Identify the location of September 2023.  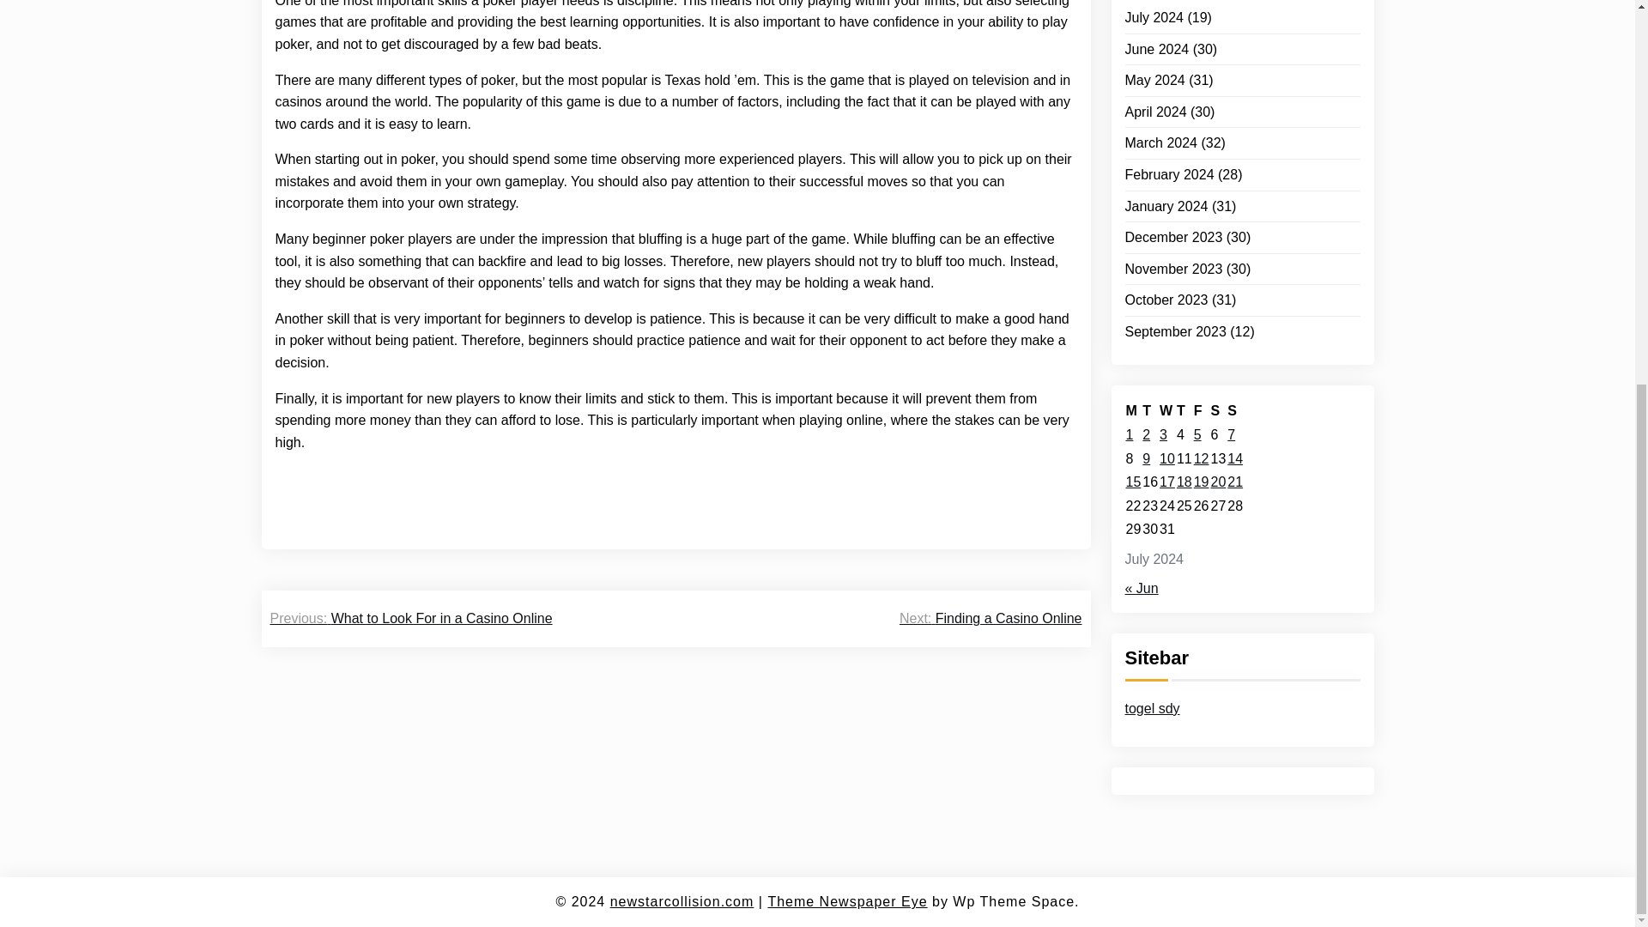
(1174, 311).